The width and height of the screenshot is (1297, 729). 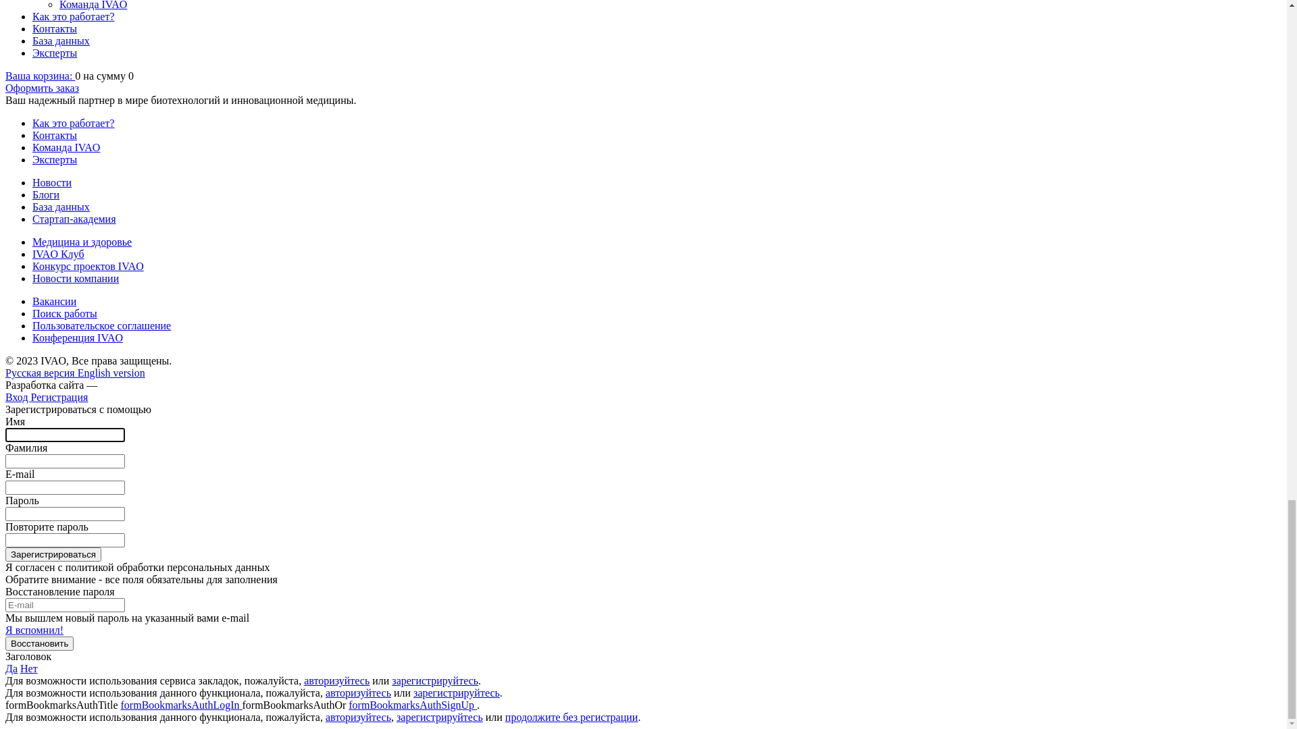 I want to click on Viam affectare Olympo, so click(x=643, y=26).